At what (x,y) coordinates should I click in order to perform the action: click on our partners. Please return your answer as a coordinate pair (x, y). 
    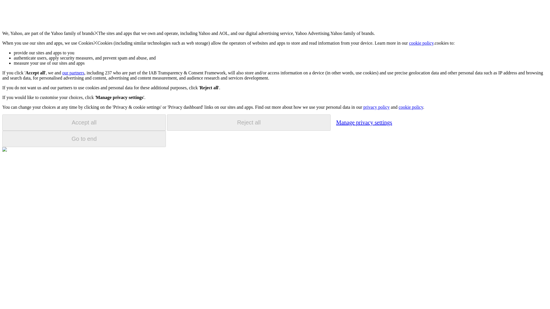
    Looking at the image, I should click on (73, 73).